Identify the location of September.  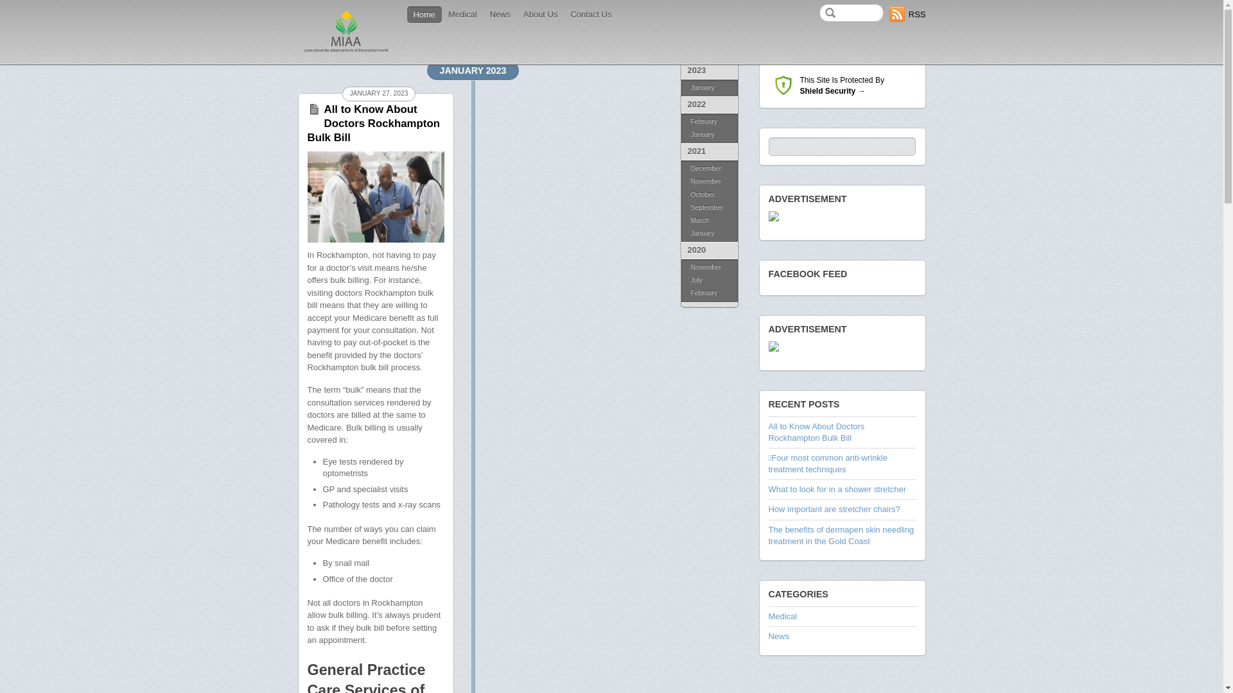
(709, 208).